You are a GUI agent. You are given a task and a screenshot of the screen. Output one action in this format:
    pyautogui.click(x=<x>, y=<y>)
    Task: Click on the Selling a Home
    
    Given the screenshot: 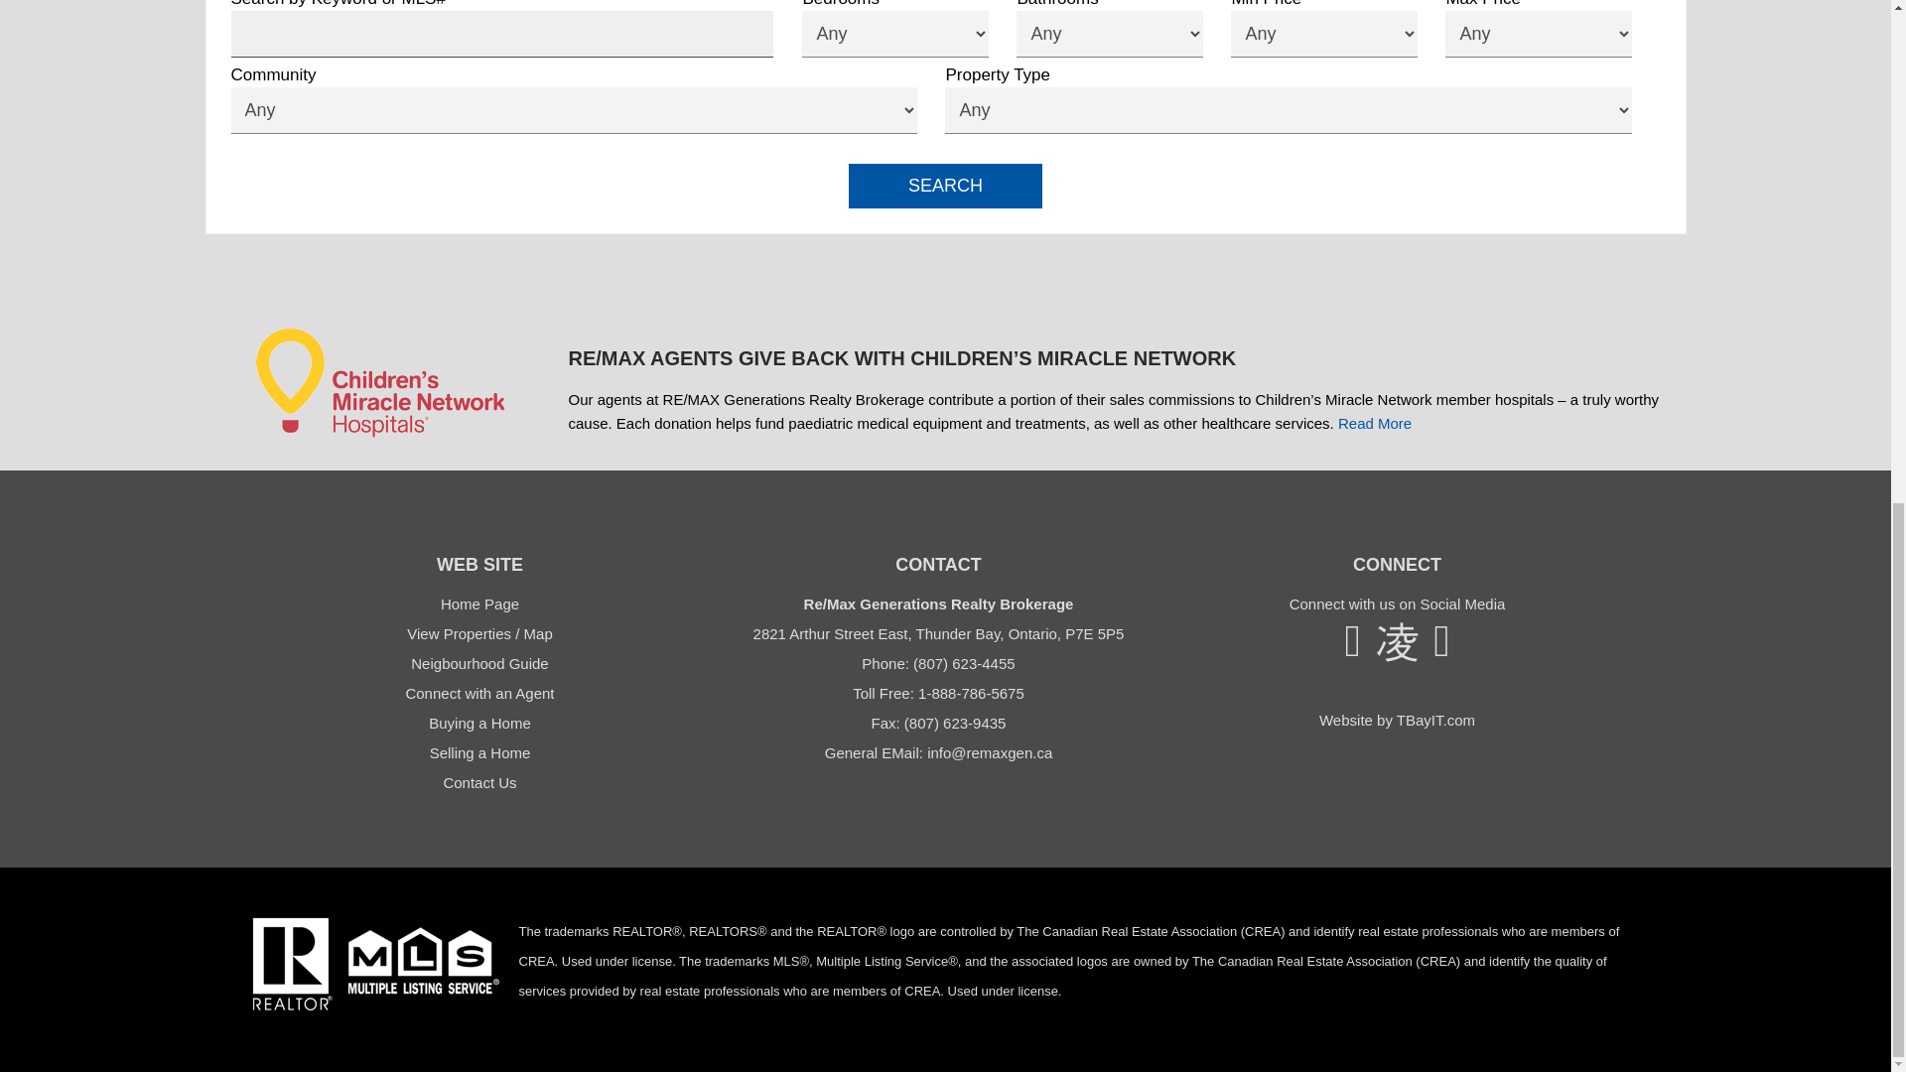 What is the action you would take?
    pyautogui.click(x=480, y=752)
    